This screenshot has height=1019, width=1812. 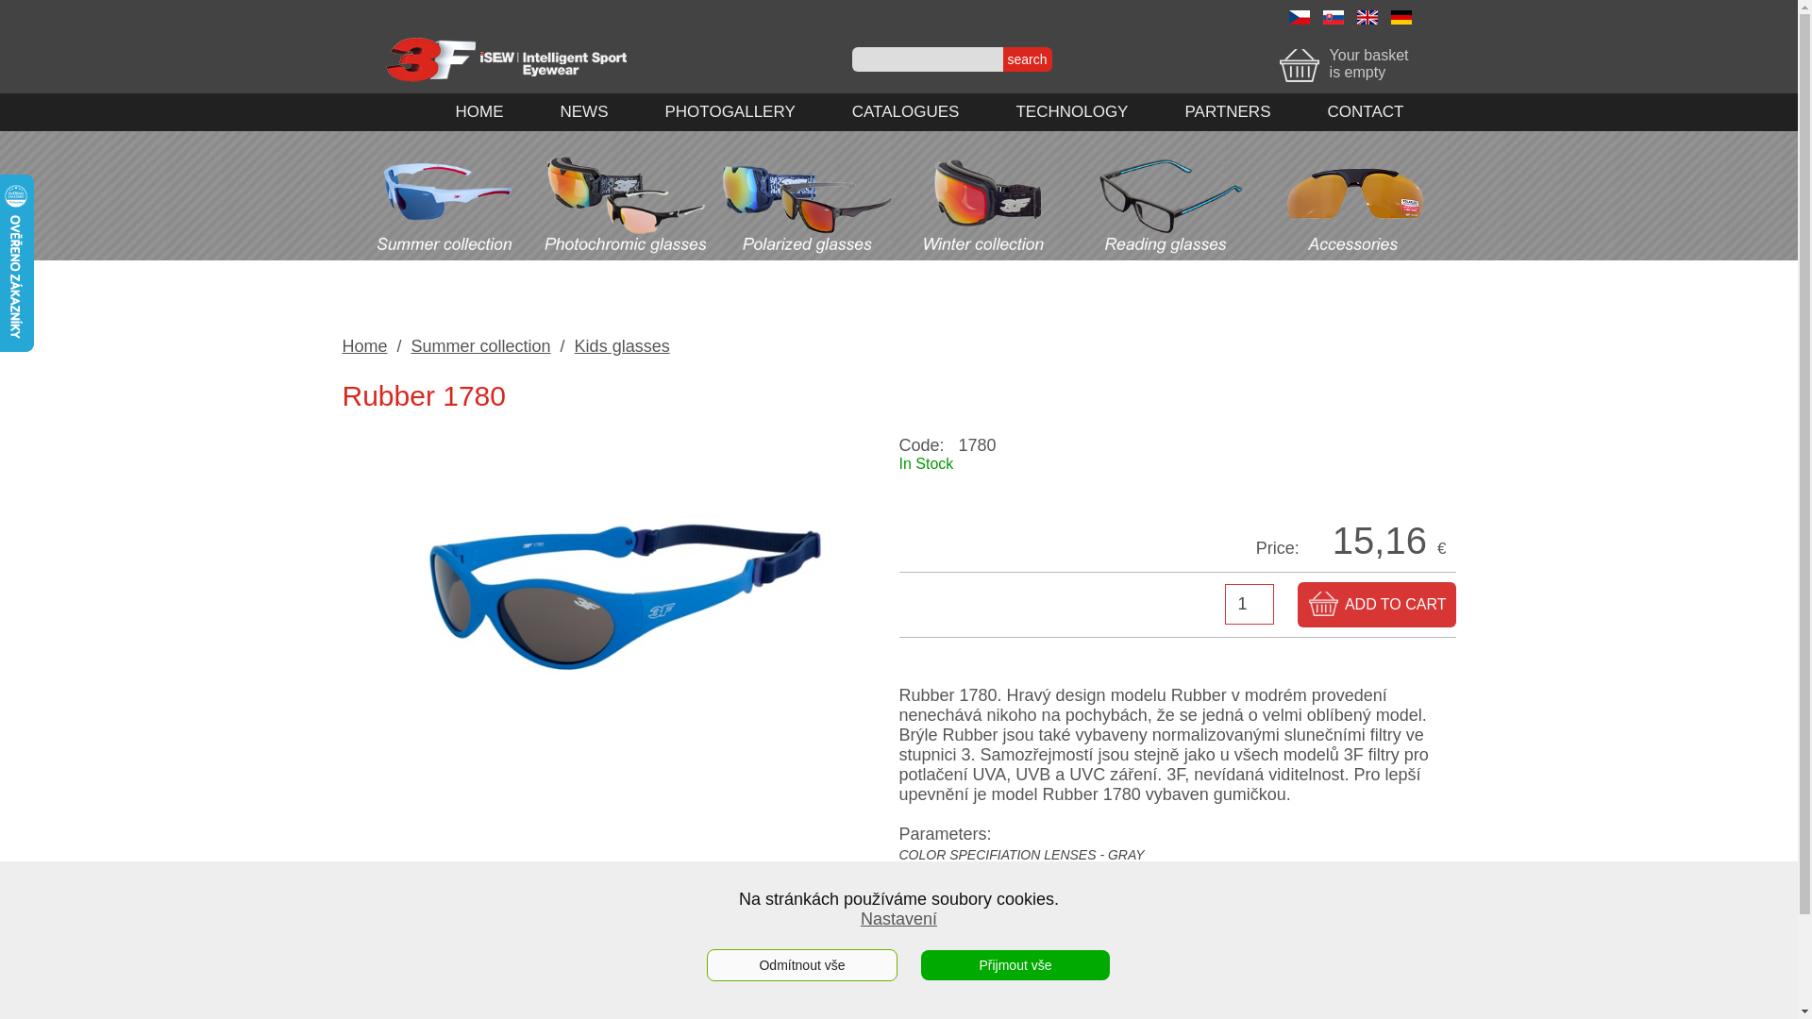 I want to click on CONTACT, so click(x=1365, y=112).